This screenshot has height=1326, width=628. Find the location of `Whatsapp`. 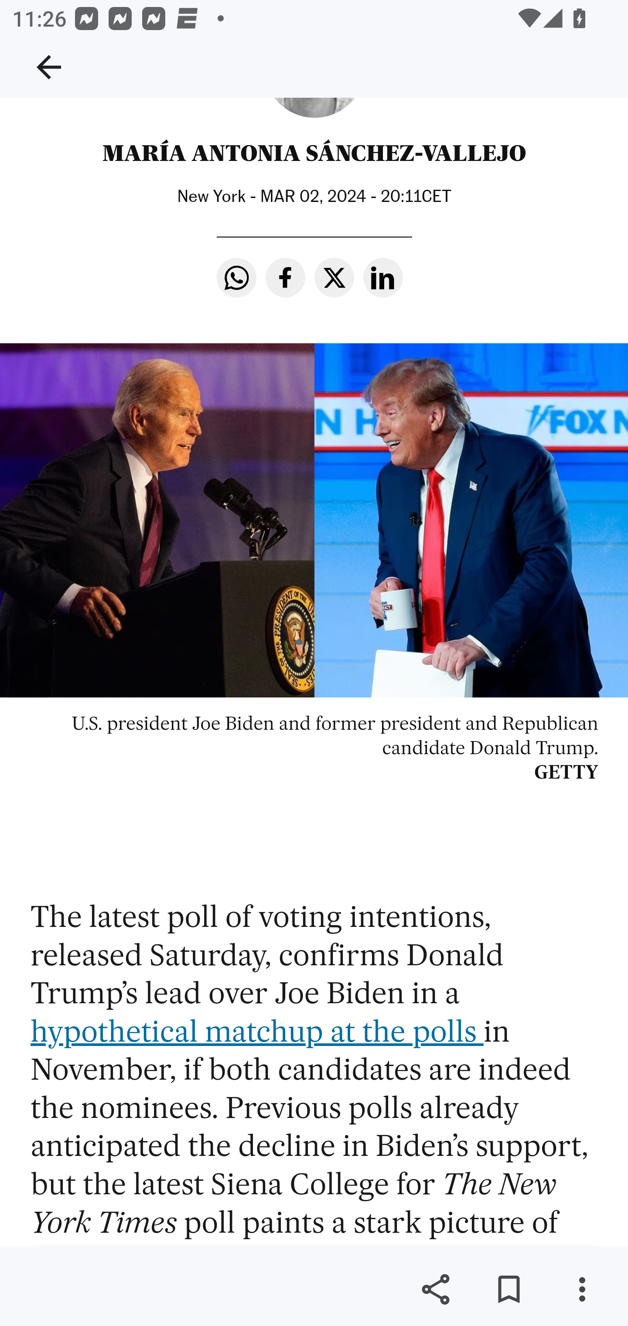

Whatsapp is located at coordinates (236, 279).